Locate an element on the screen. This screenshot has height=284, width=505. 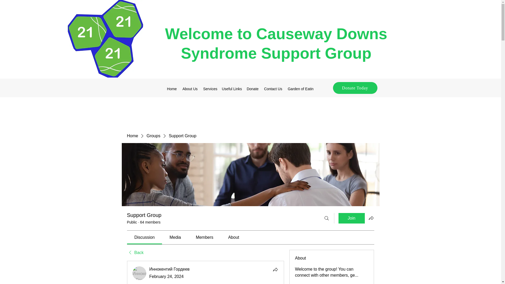
Back is located at coordinates (135, 253).